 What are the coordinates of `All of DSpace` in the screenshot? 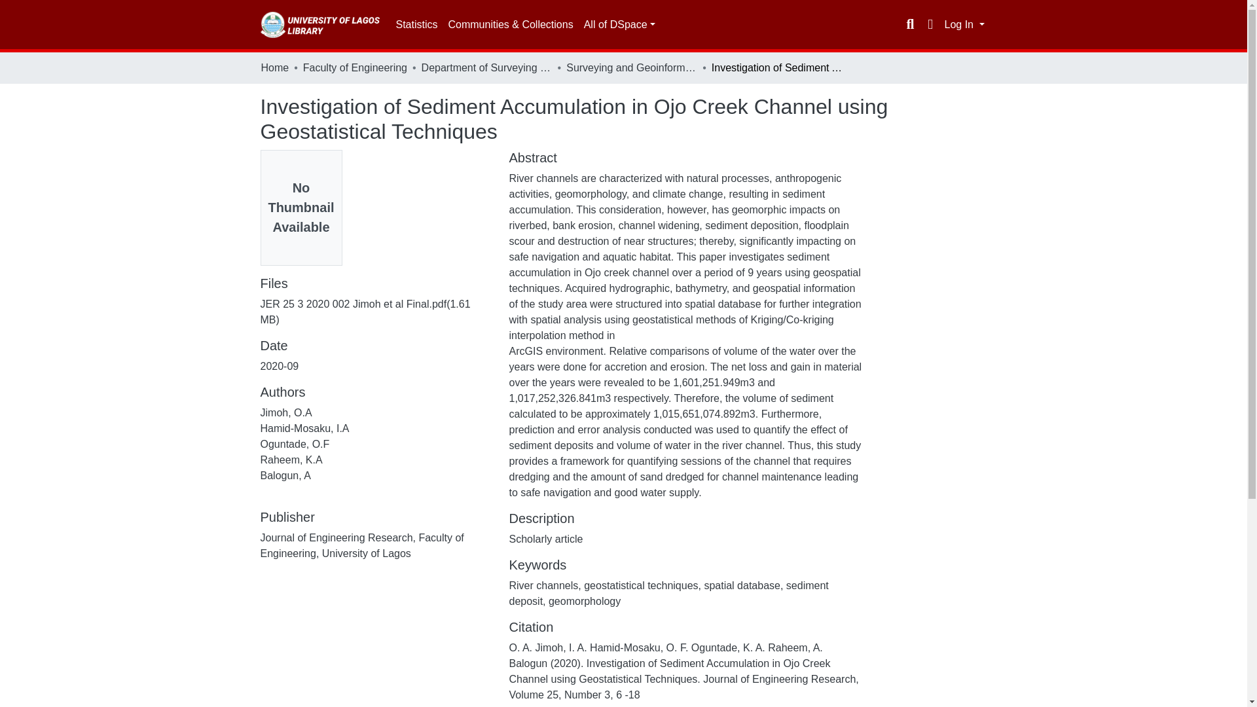 It's located at (619, 25).